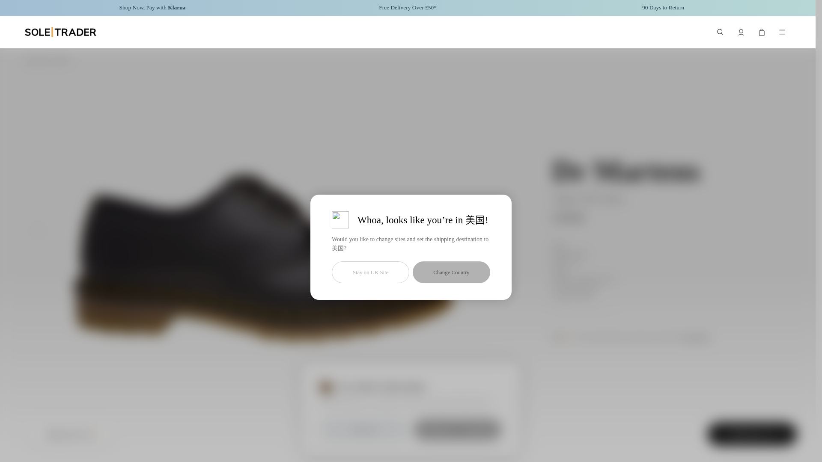 The image size is (822, 462). Describe the element at coordinates (695, 337) in the screenshot. I see `Learn More` at that location.